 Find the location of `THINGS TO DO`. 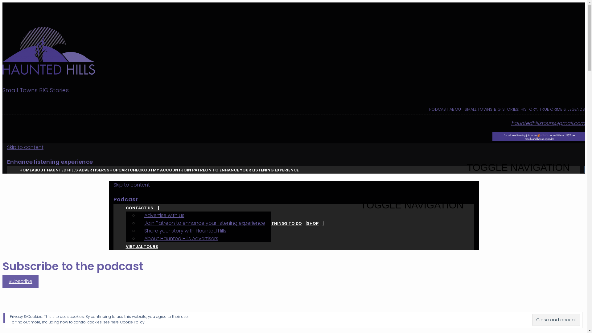

THINGS TO DO is located at coordinates (289, 223).